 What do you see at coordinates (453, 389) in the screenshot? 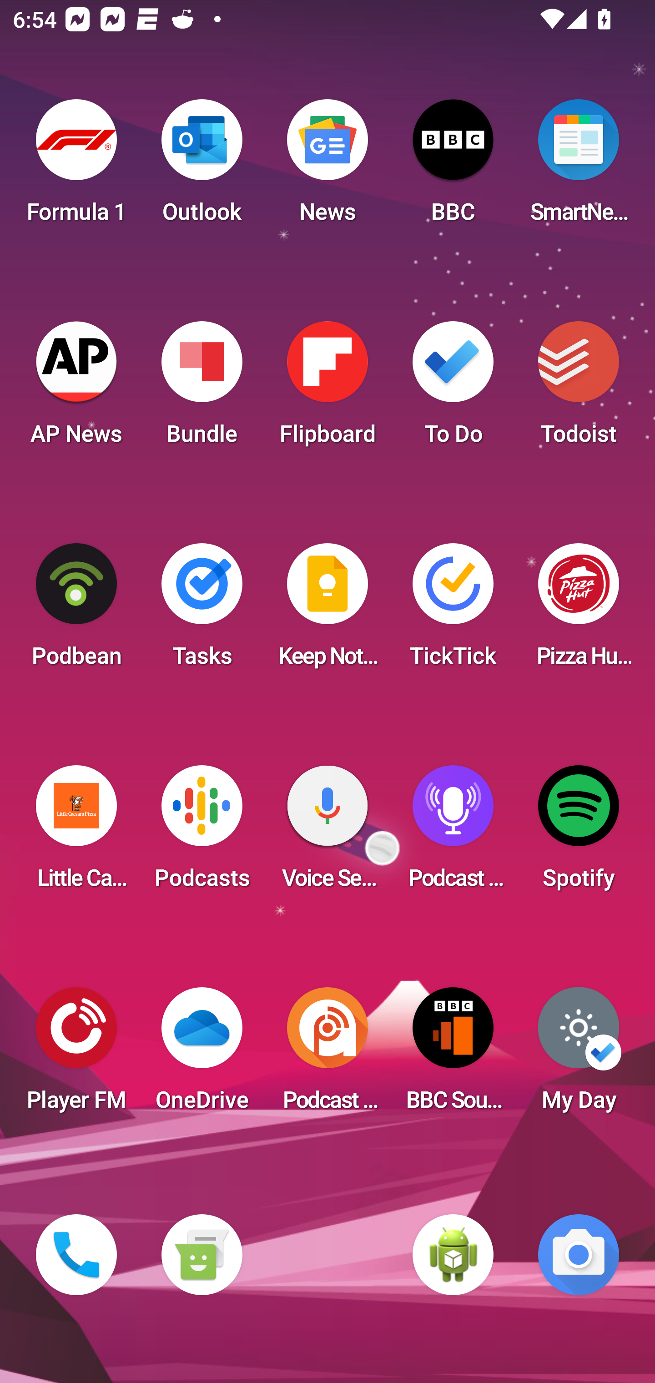
I see `To Do` at bounding box center [453, 389].